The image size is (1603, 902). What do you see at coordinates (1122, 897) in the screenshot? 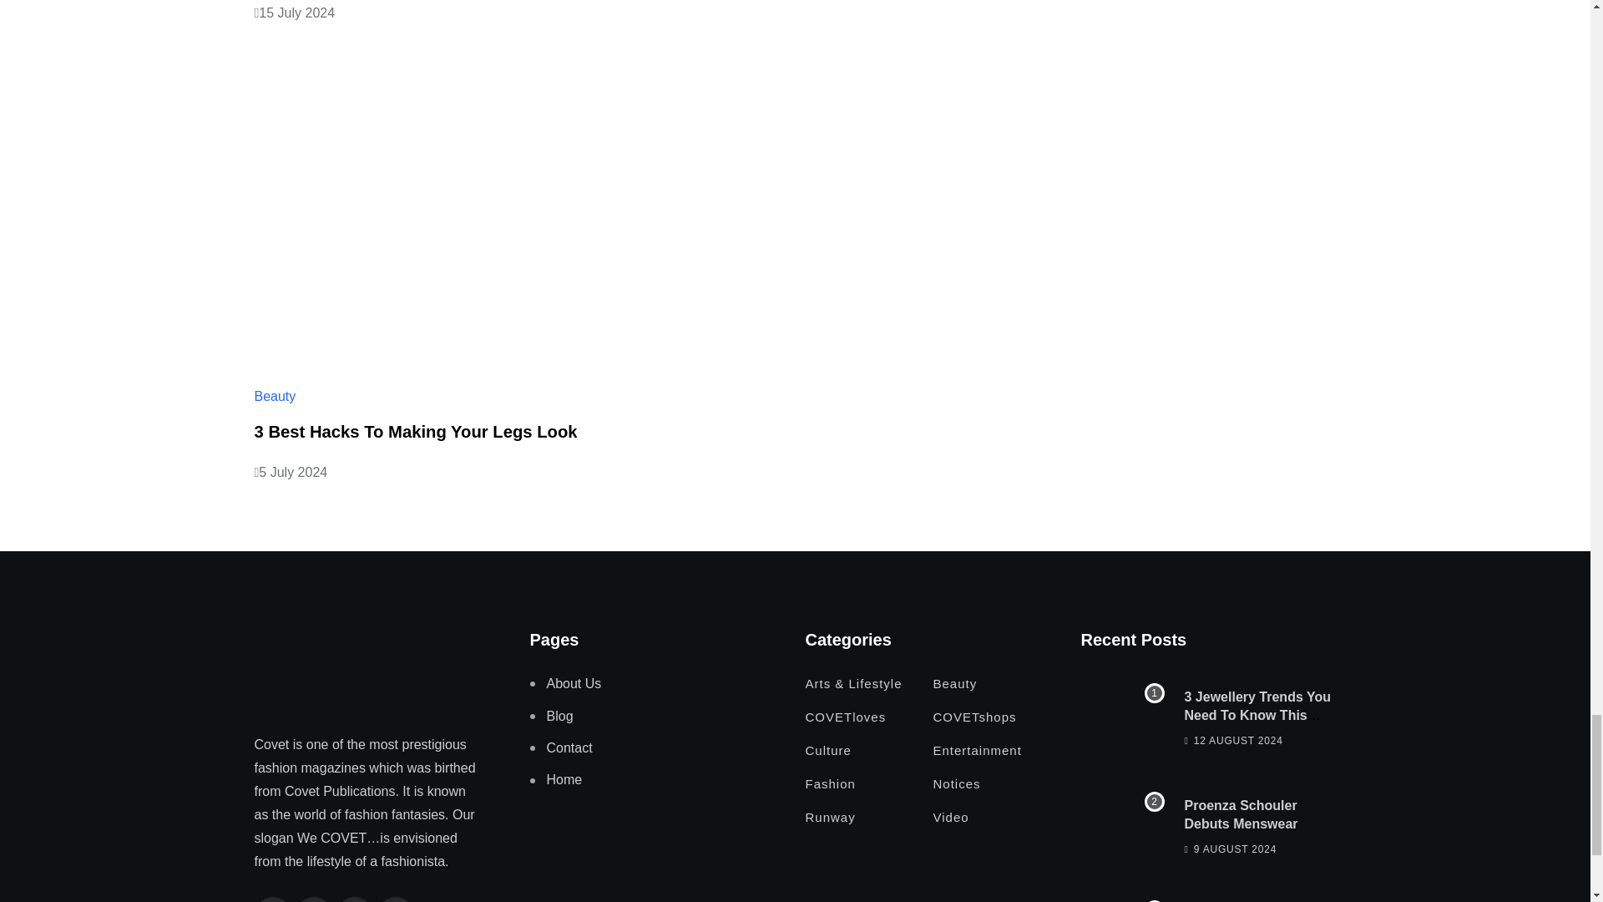
I see `3 Hair Styling Hack For An Effortless Beach Hair` at bounding box center [1122, 897].